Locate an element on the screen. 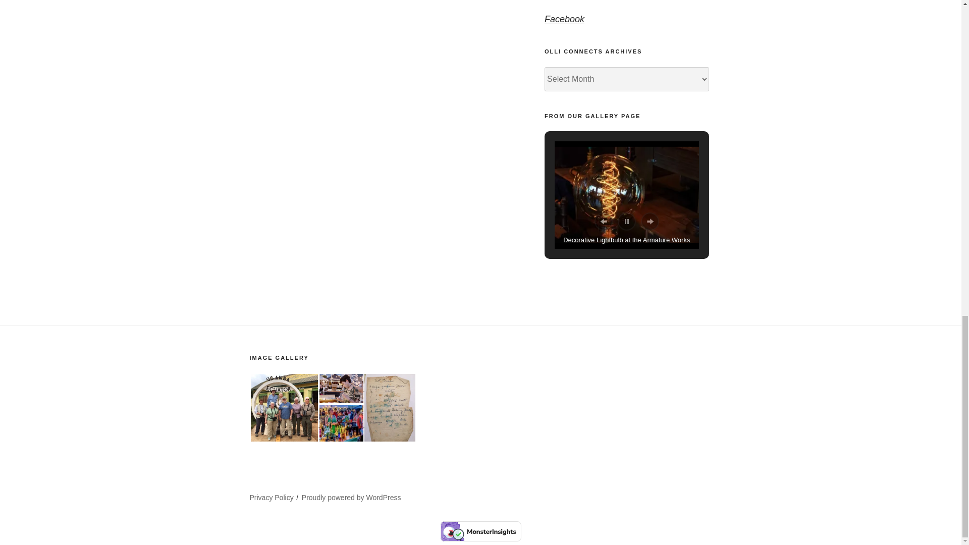 This screenshot has width=969, height=545. Facebook is located at coordinates (564, 19).